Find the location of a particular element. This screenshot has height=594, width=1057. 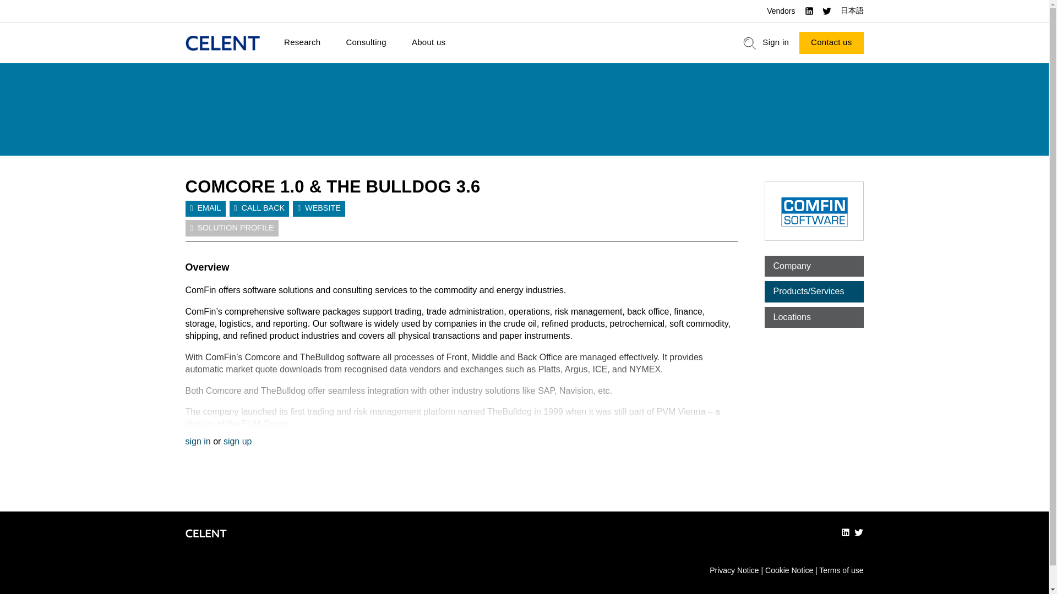

Company is located at coordinates (814, 266).